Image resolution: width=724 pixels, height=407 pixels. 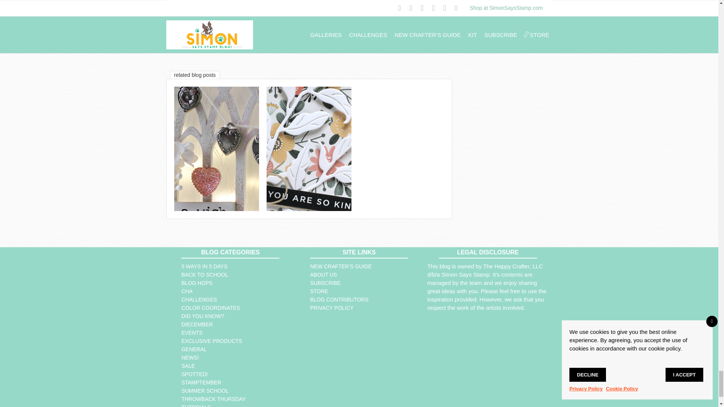 What do you see at coordinates (425, 38) in the screenshot?
I see `Post Comment` at bounding box center [425, 38].